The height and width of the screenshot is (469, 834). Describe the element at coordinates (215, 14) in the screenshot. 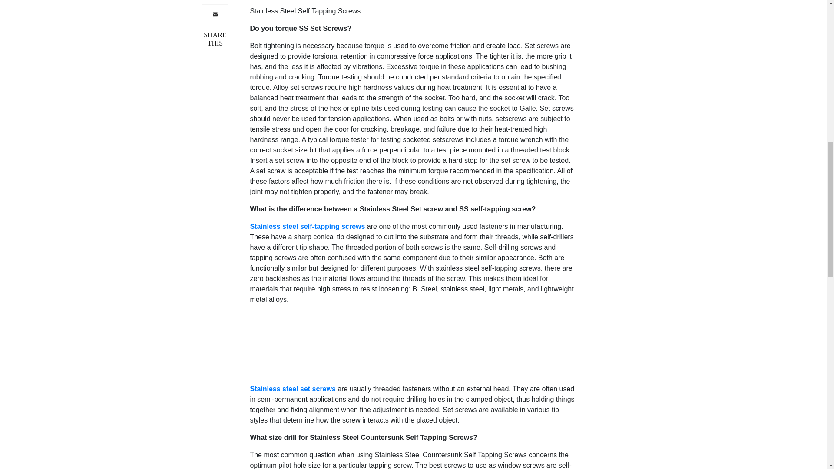

I see `Share via Email` at that location.